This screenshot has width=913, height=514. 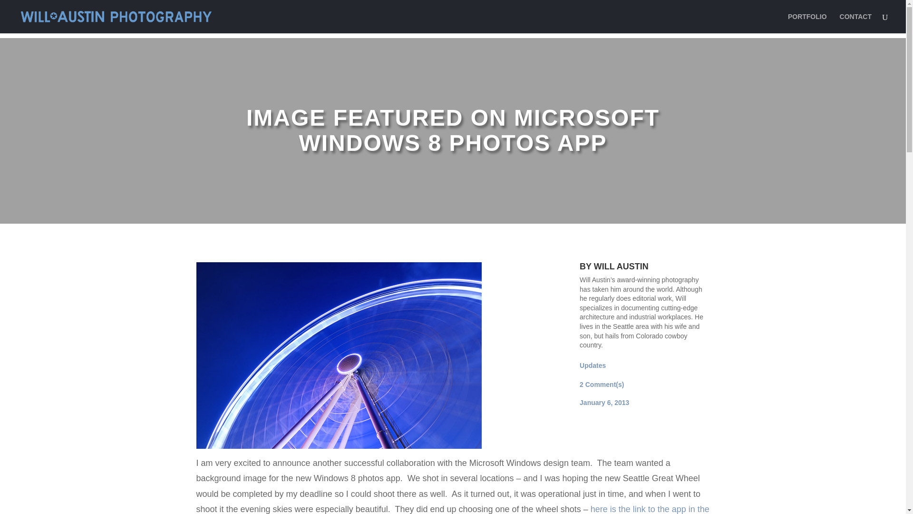 What do you see at coordinates (807, 23) in the screenshot?
I see `PORTFOLIO` at bounding box center [807, 23].